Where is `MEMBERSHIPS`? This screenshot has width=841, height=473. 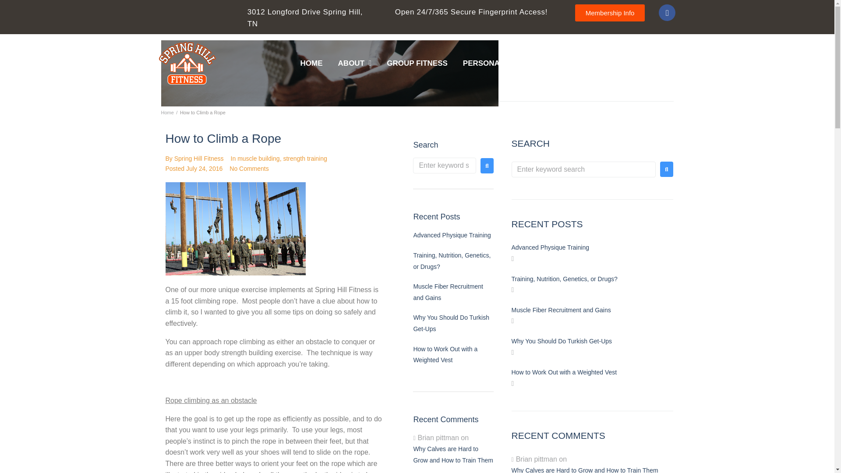
MEMBERSHIPS is located at coordinates (589, 63).